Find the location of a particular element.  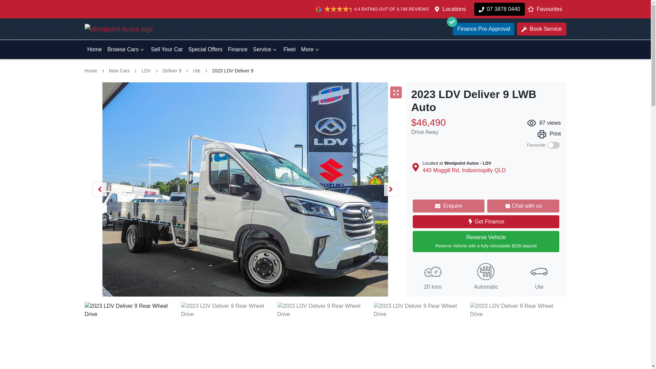

Home is located at coordinates (91, 70).